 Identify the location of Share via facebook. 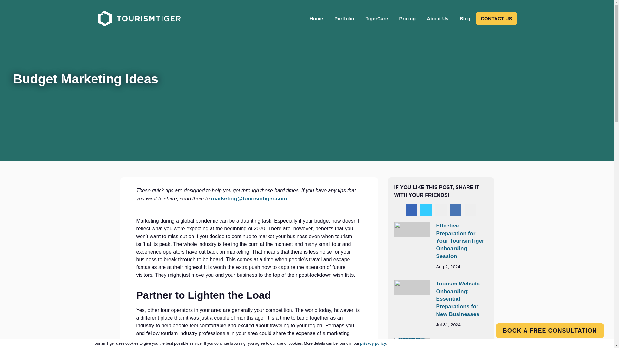
(411, 209).